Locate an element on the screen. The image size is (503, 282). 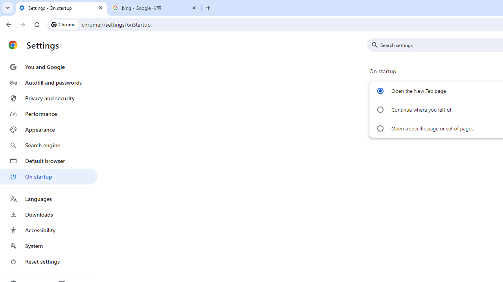
You and Google is located at coordinates (49, 67).